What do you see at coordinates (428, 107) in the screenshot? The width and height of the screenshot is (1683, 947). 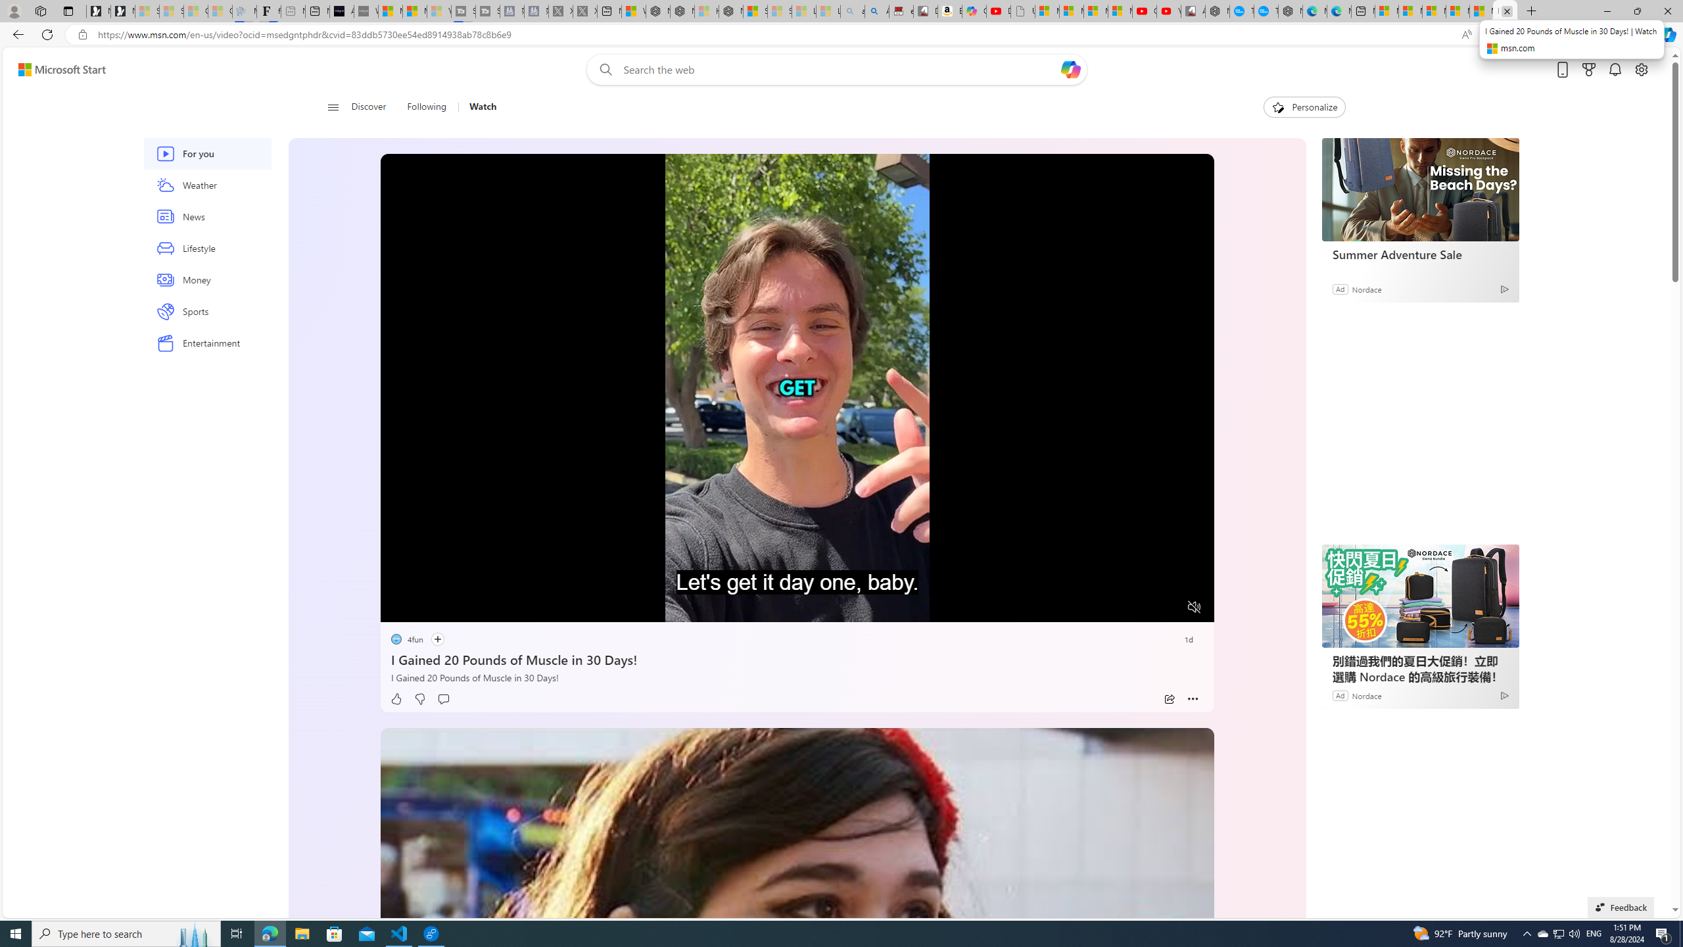 I see `Following` at bounding box center [428, 107].